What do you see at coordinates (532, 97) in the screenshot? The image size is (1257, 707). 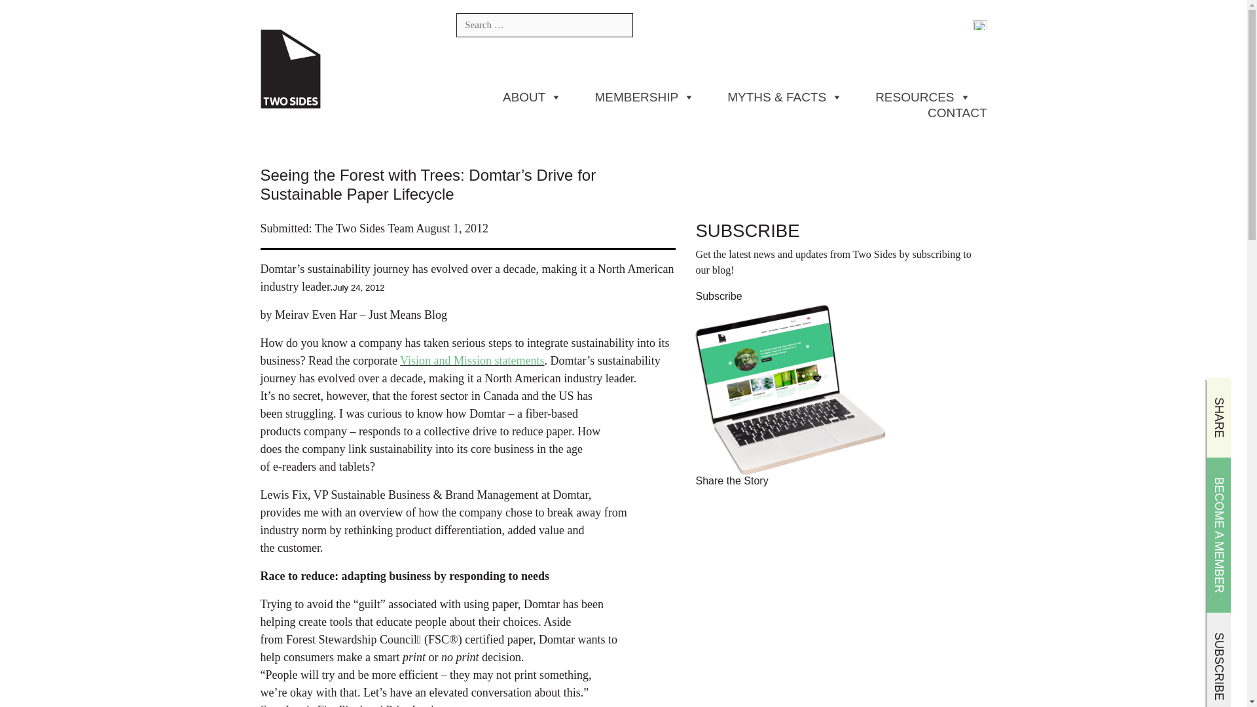 I see `ABOUT` at bounding box center [532, 97].